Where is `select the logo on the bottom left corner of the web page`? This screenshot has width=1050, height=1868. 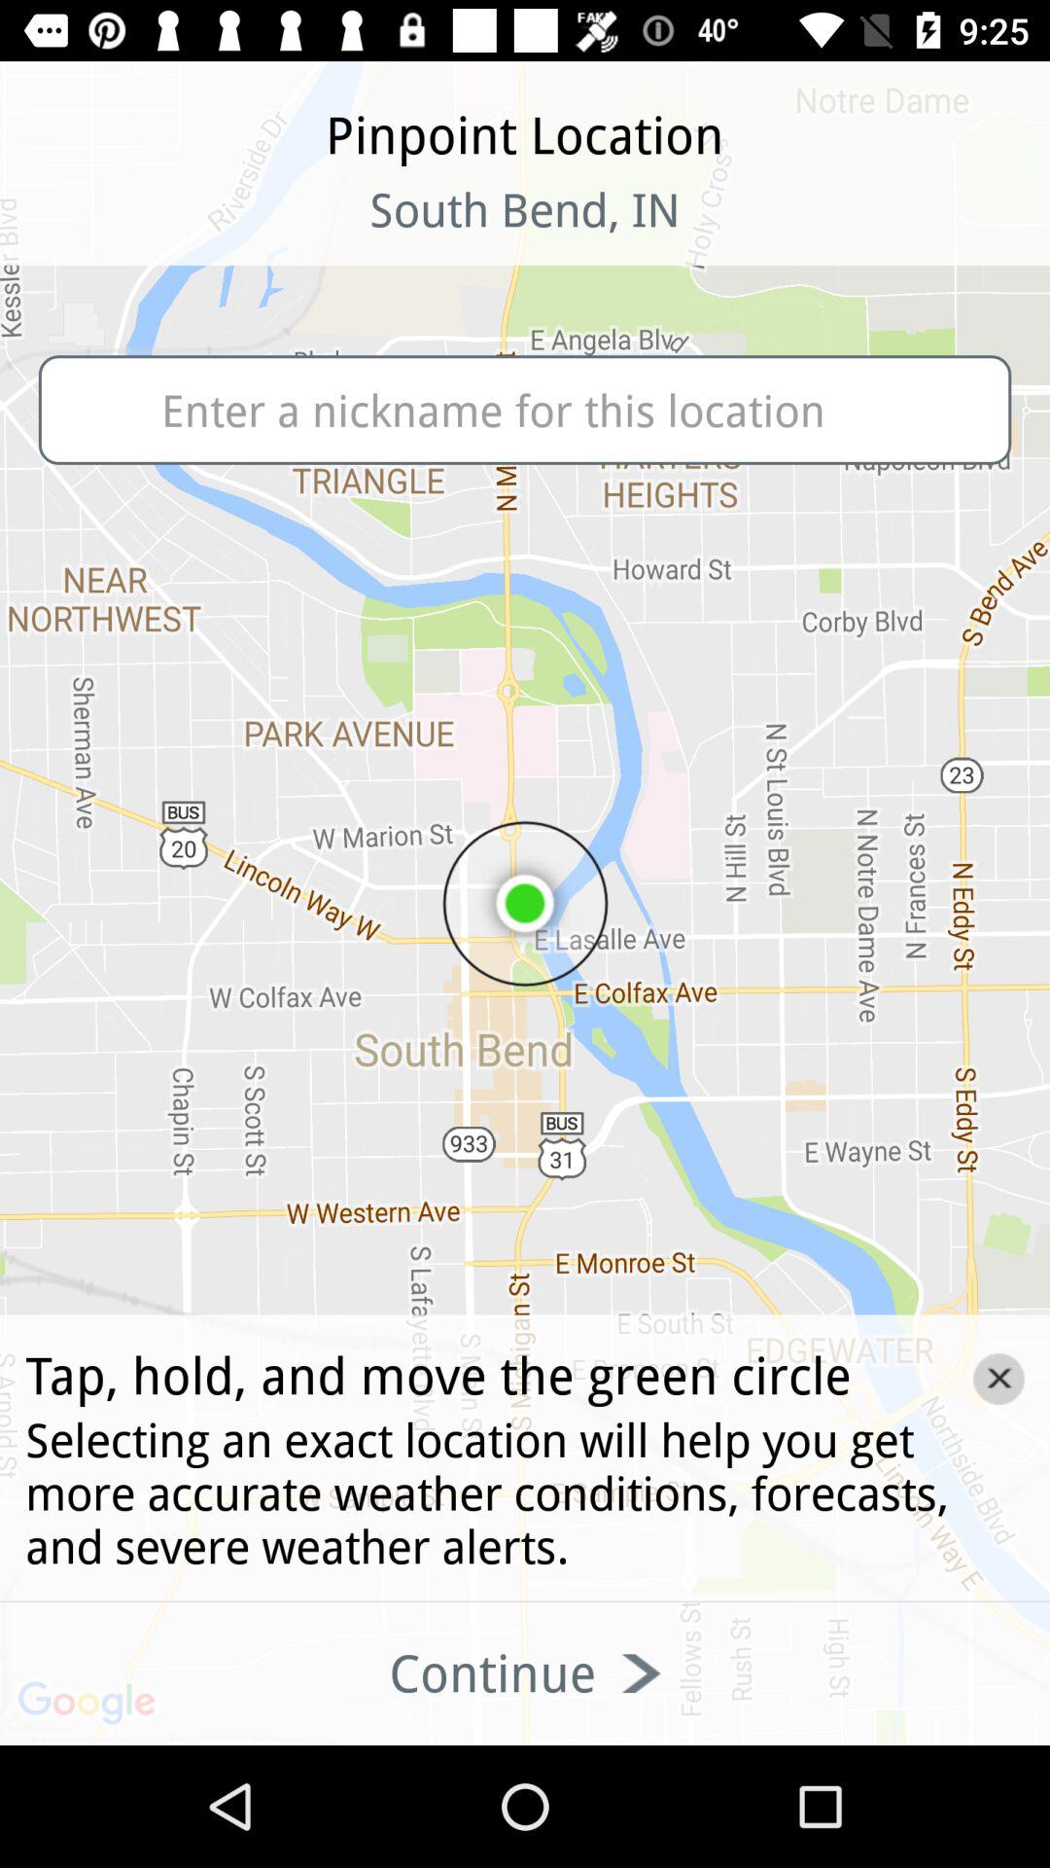
select the logo on the bottom left corner of the web page is located at coordinates (89, 1705).